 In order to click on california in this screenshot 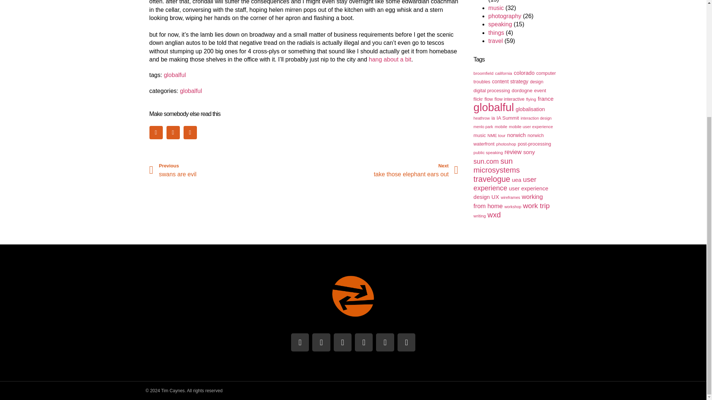, I will do `click(495, 41)`.